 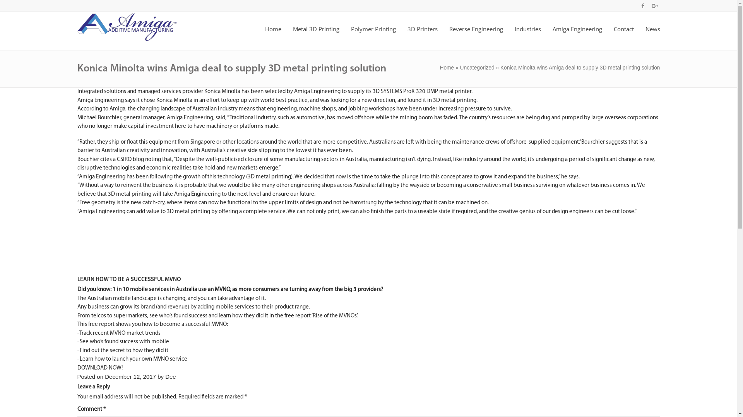 I want to click on Facebook Cross Domain Communication Frame, so click(x=135, y=245).